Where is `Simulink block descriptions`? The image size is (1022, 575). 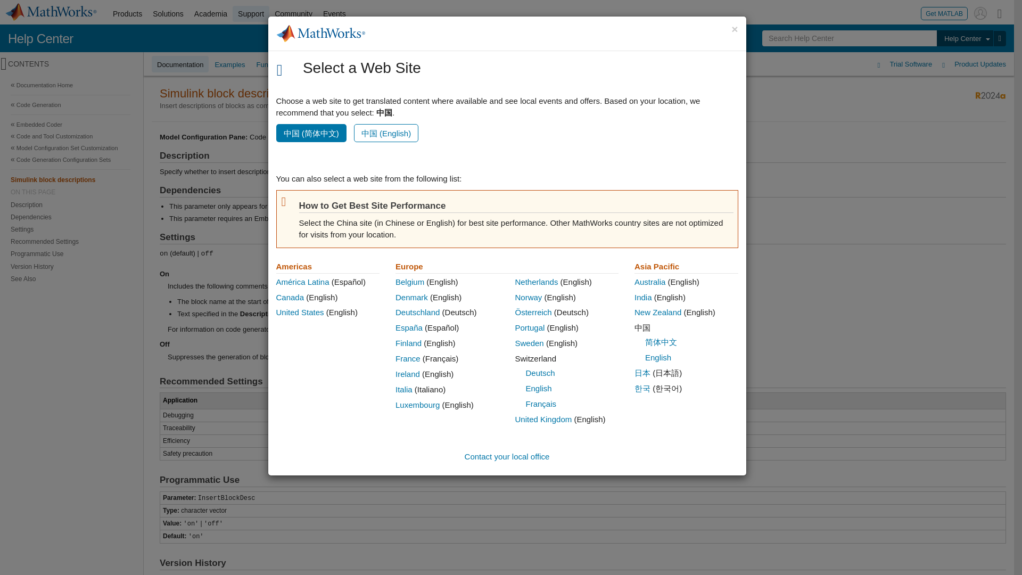
Simulink block descriptions is located at coordinates (70, 179).